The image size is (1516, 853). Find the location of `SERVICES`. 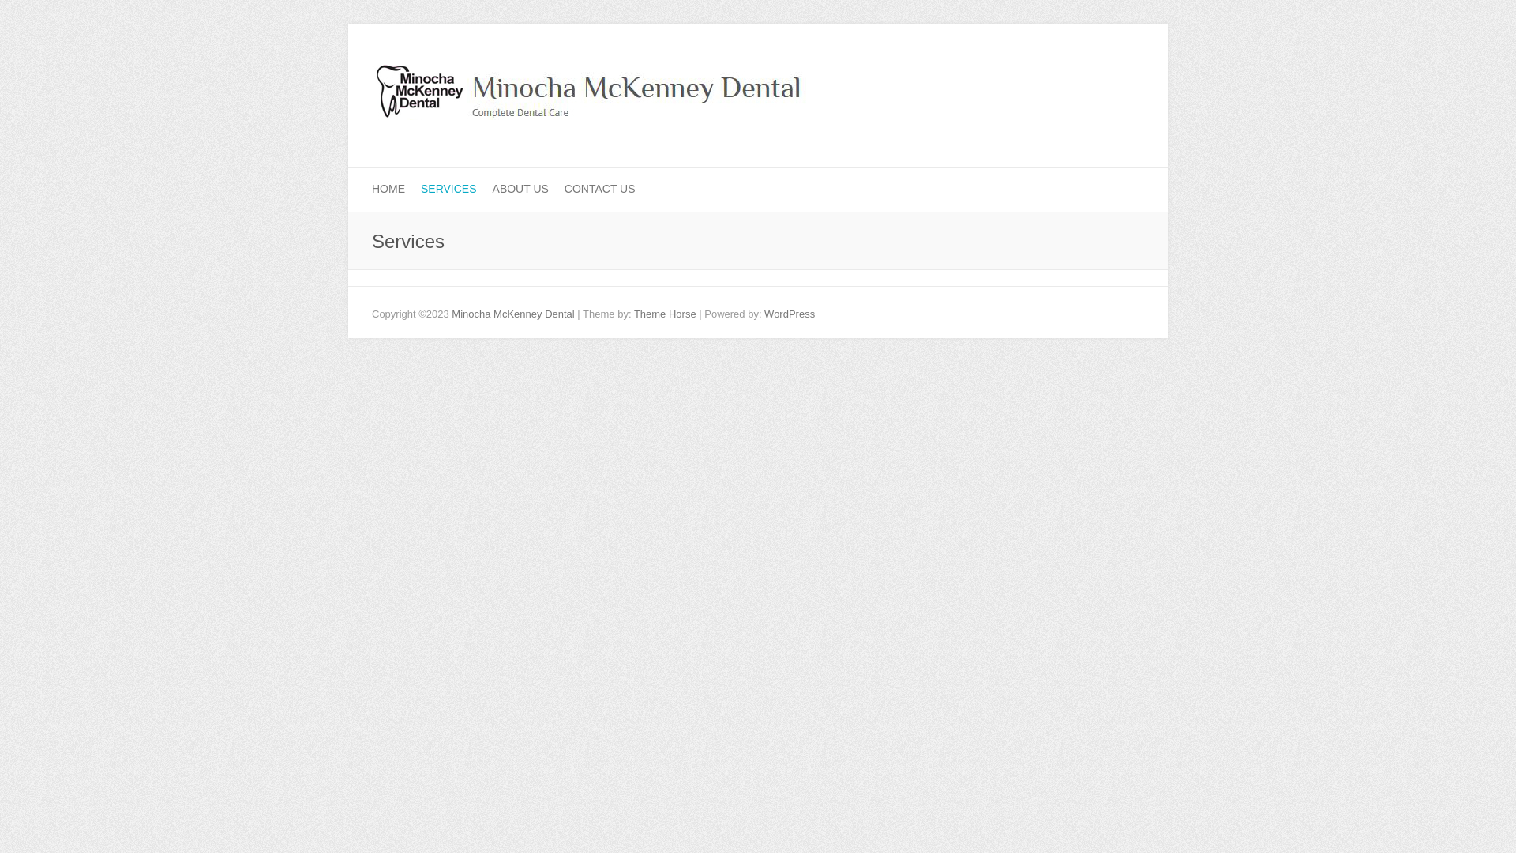

SERVICES is located at coordinates (448, 190).